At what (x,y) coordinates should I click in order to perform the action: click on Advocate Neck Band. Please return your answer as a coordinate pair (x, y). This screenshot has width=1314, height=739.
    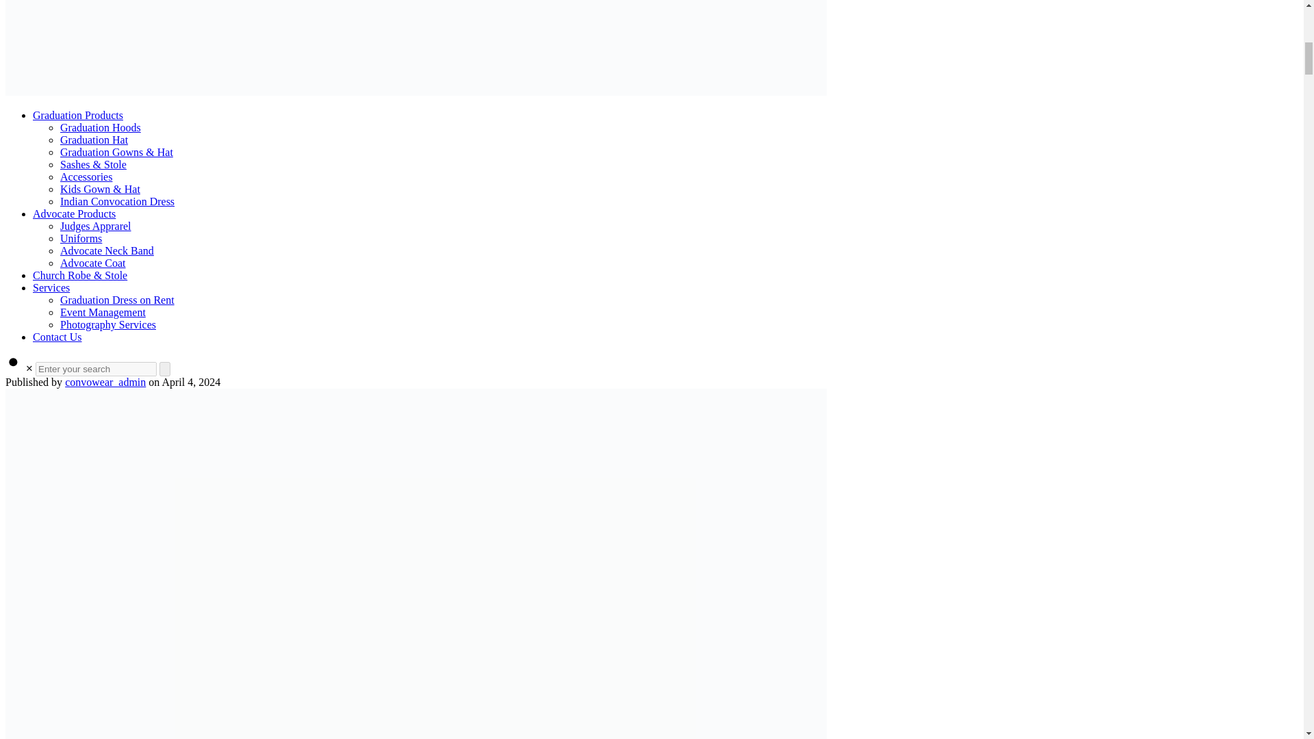
    Looking at the image, I should click on (107, 250).